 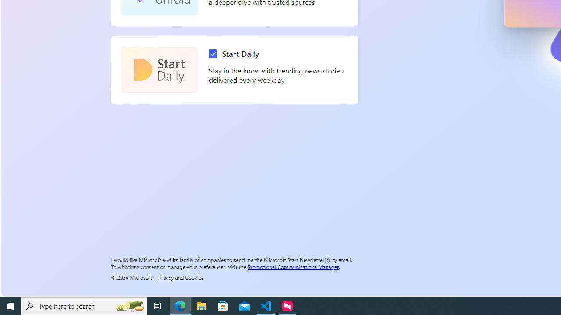 What do you see at coordinates (293, 266) in the screenshot?
I see `Promotional Communications Manager` at bounding box center [293, 266].